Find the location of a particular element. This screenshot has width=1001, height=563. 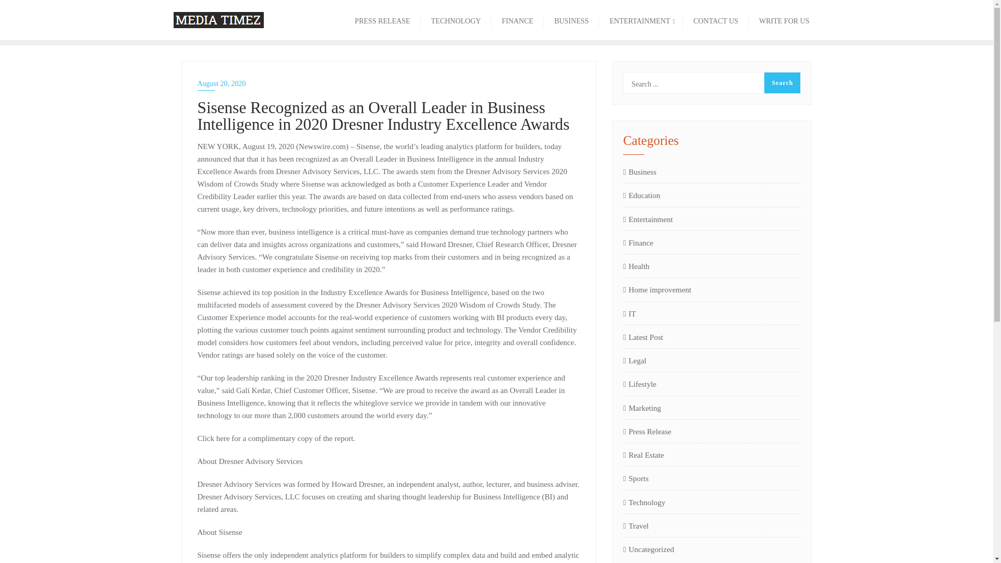

FINANCE is located at coordinates (517, 20).